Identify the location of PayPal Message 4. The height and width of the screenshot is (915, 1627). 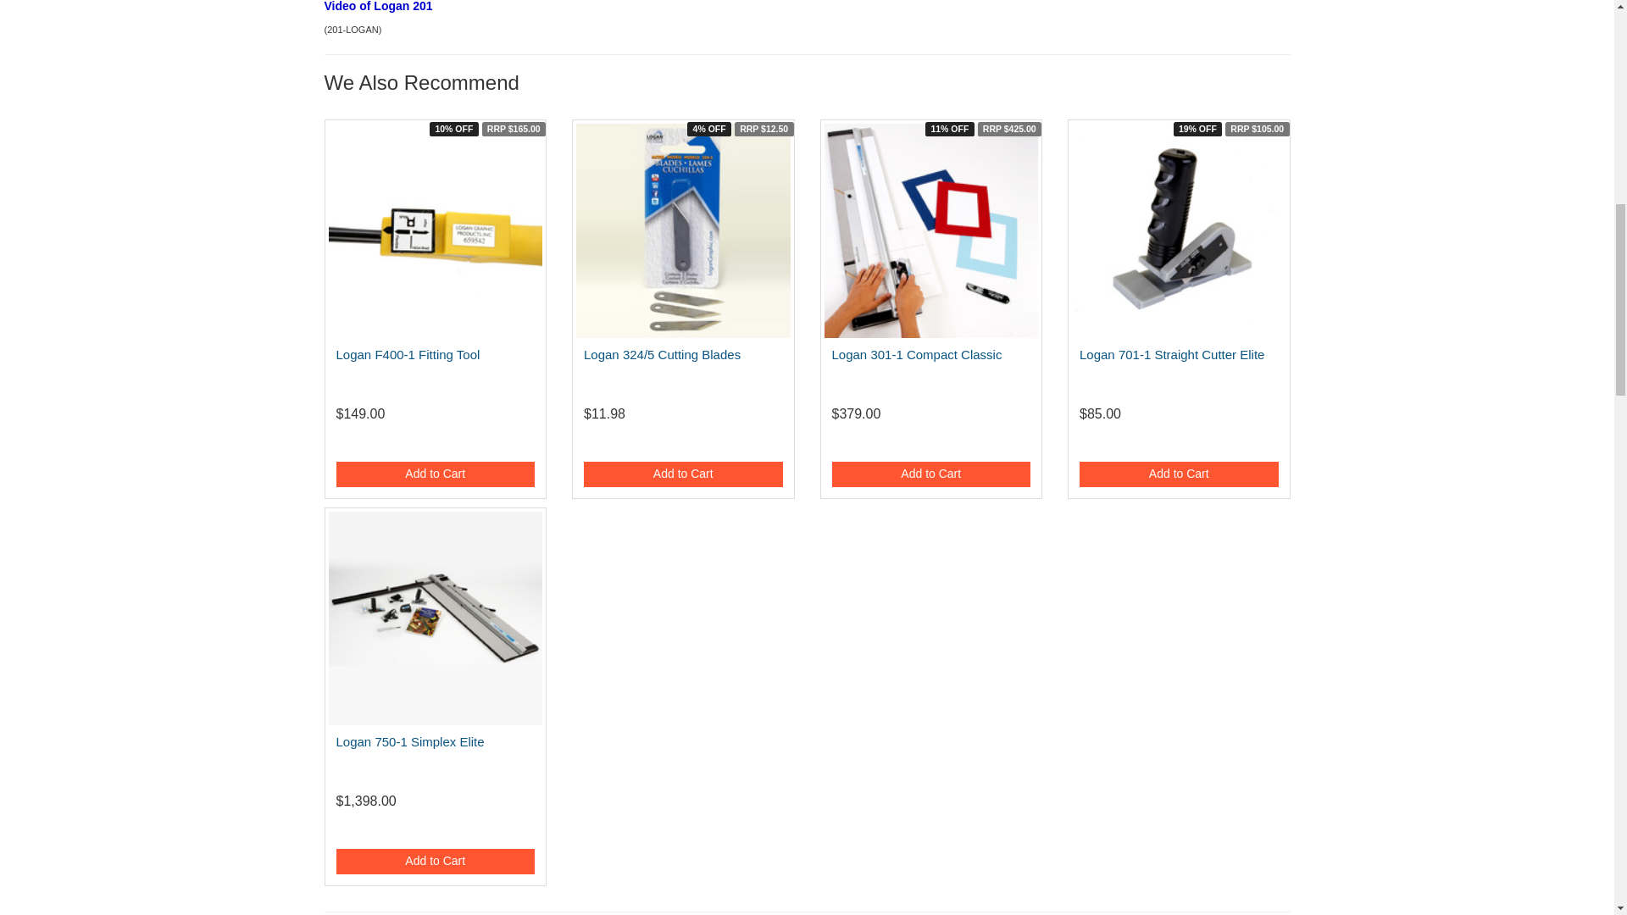
(931, 443).